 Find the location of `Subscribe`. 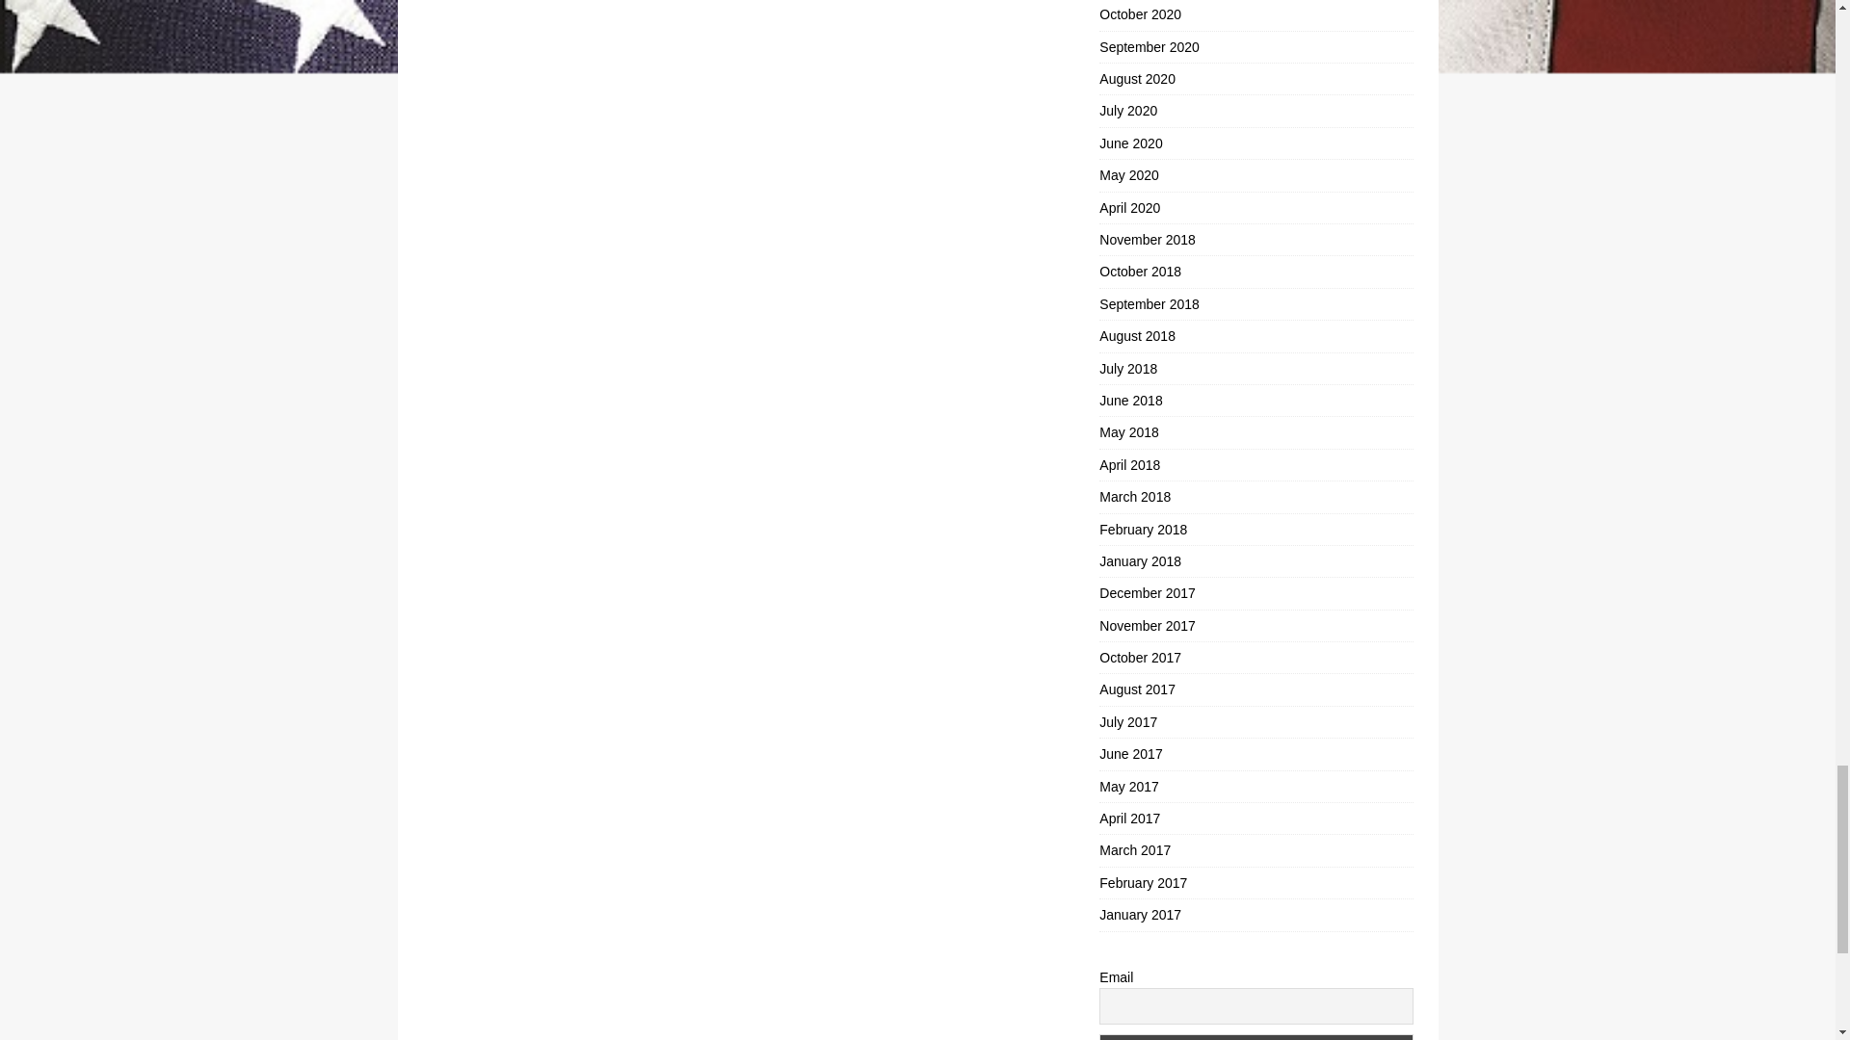

Subscribe is located at coordinates (1255, 1036).